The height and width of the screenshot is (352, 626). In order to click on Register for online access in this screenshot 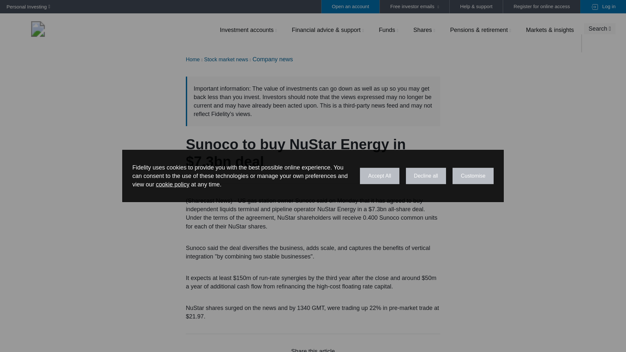, I will do `click(541, 7)`.